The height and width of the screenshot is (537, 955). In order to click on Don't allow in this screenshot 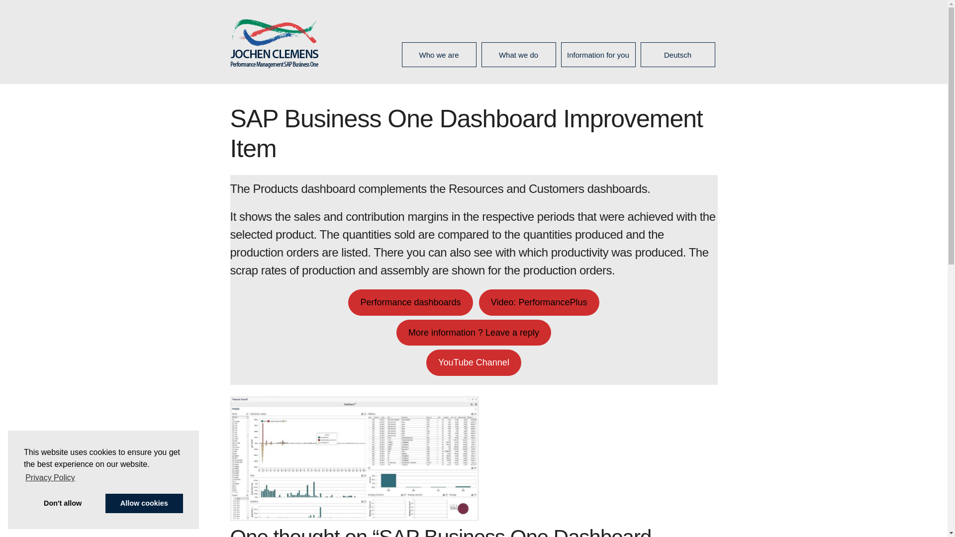, I will do `click(63, 503)`.